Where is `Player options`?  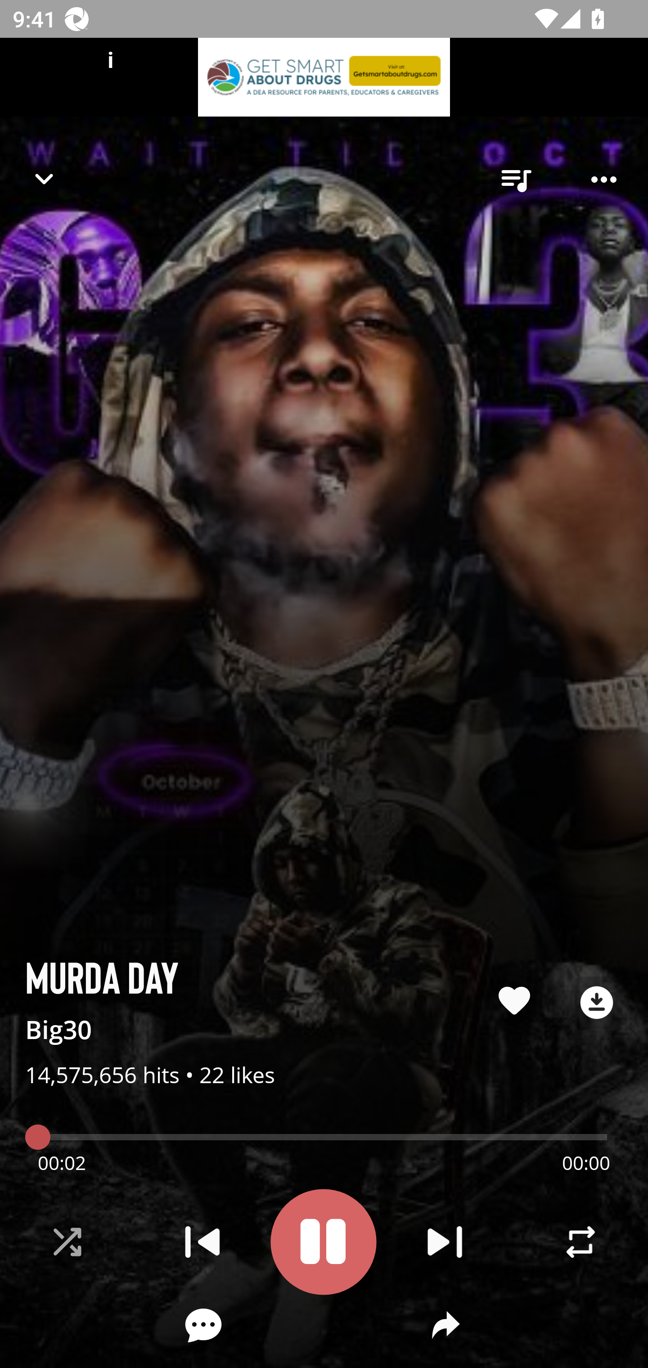 Player options is located at coordinates (604, 180).